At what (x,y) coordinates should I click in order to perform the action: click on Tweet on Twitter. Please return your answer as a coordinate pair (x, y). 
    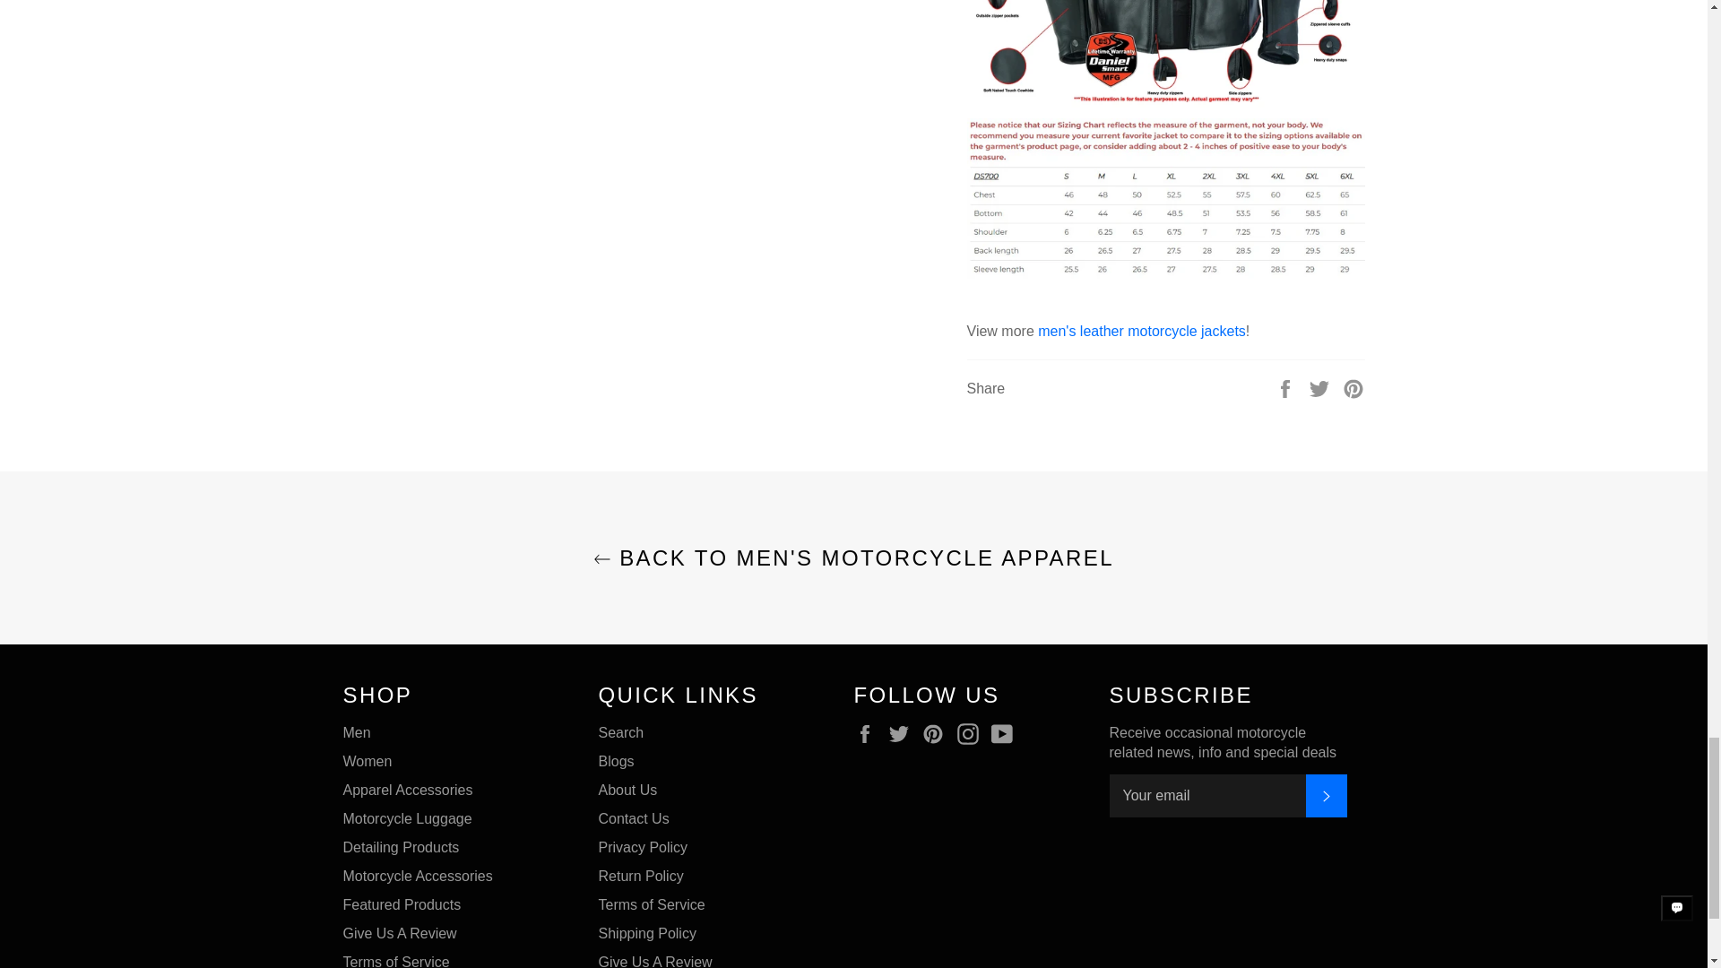
    Looking at the image, I should click on (1321, 387).